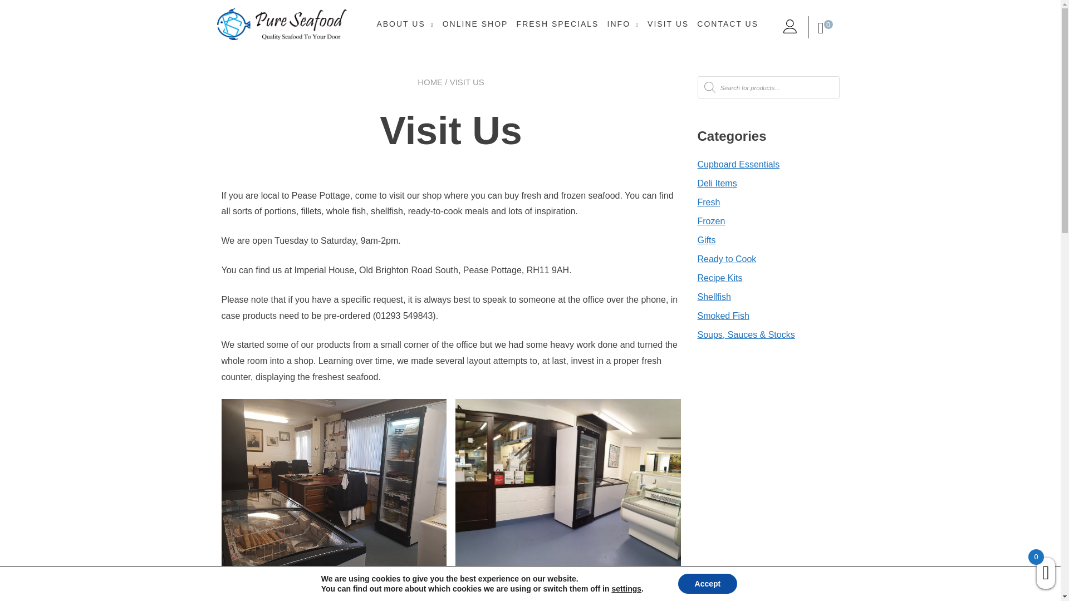  Describe the element at coordinates (726, 259) in the screenshot. I see `Ready to Cook` at that location.